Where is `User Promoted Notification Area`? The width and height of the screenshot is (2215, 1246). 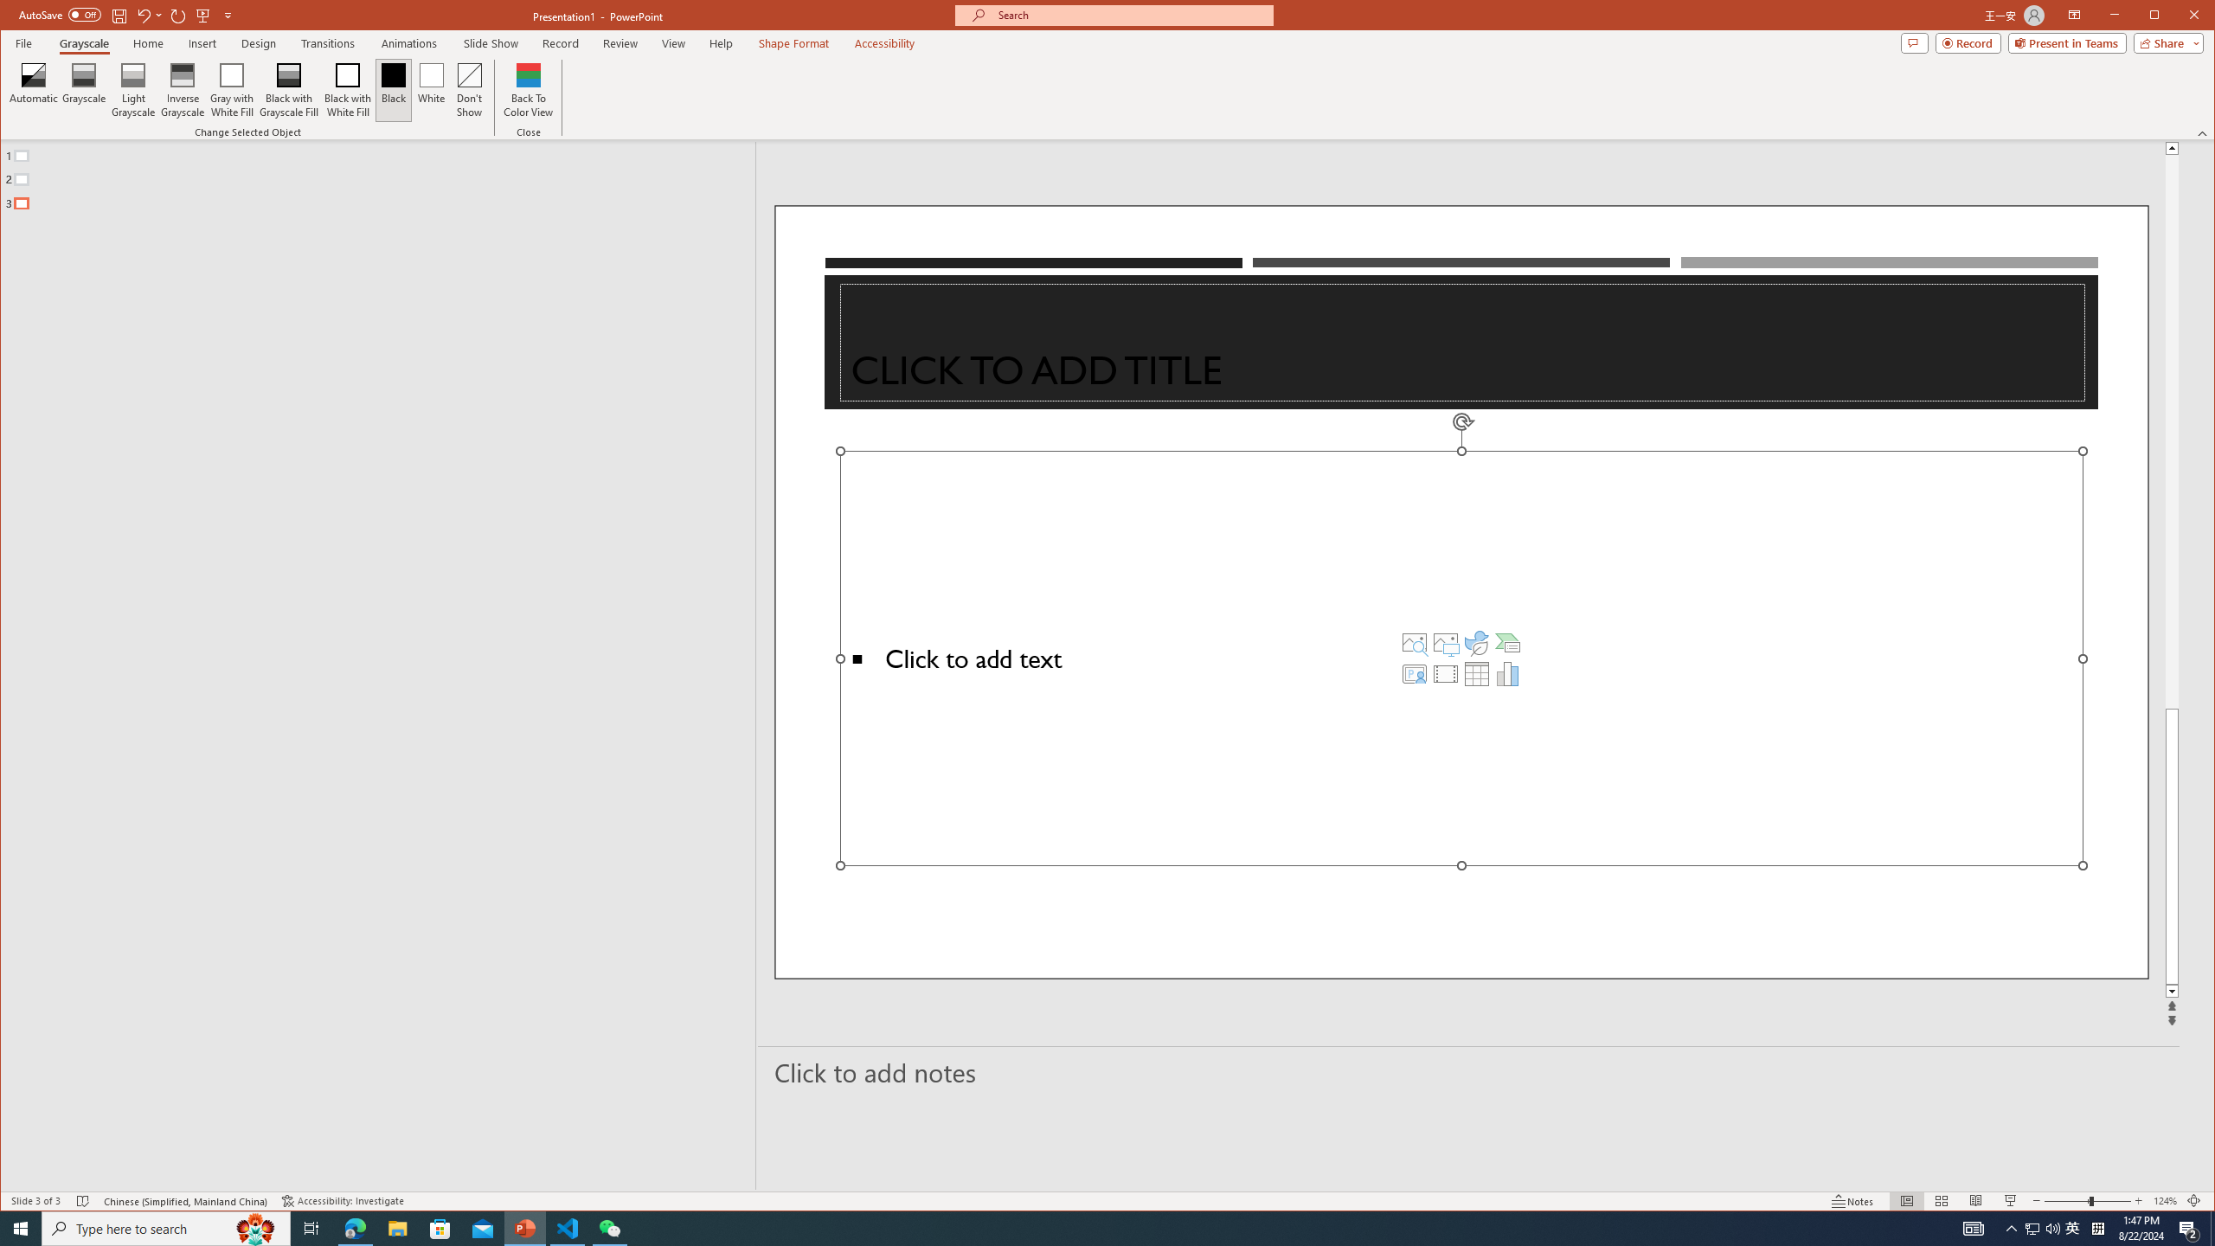 User Promoted Notification Area is located at coordinates (2043, 1229).